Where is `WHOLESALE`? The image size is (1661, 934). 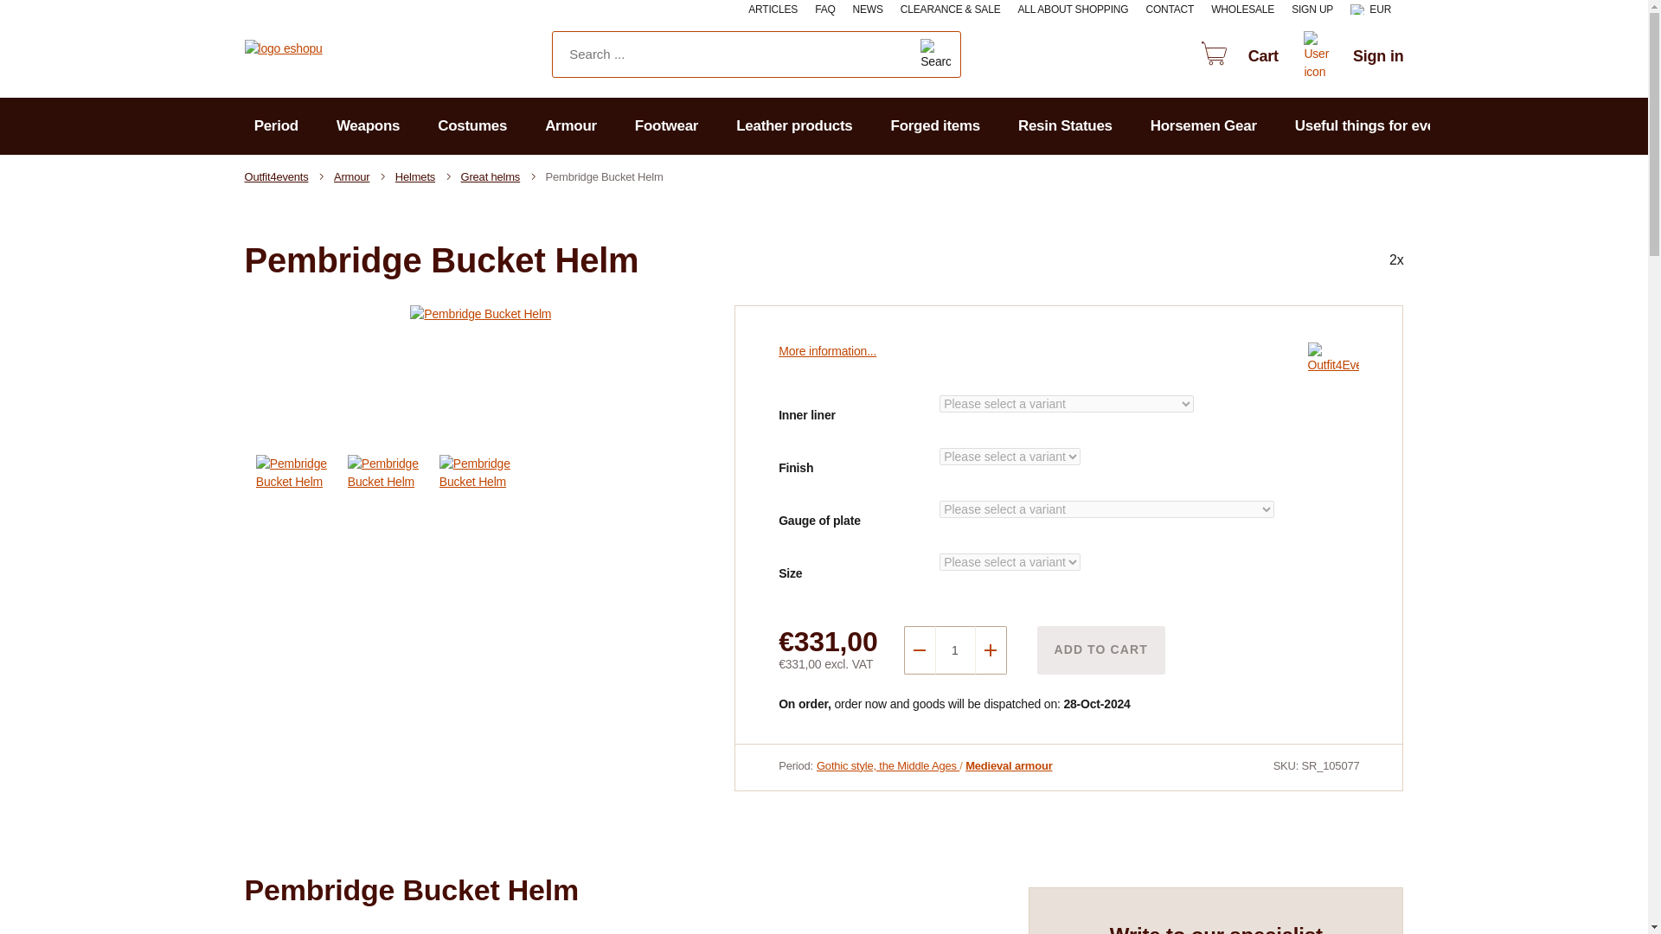 WHOLESALE is located at coordinates (1242, 10).